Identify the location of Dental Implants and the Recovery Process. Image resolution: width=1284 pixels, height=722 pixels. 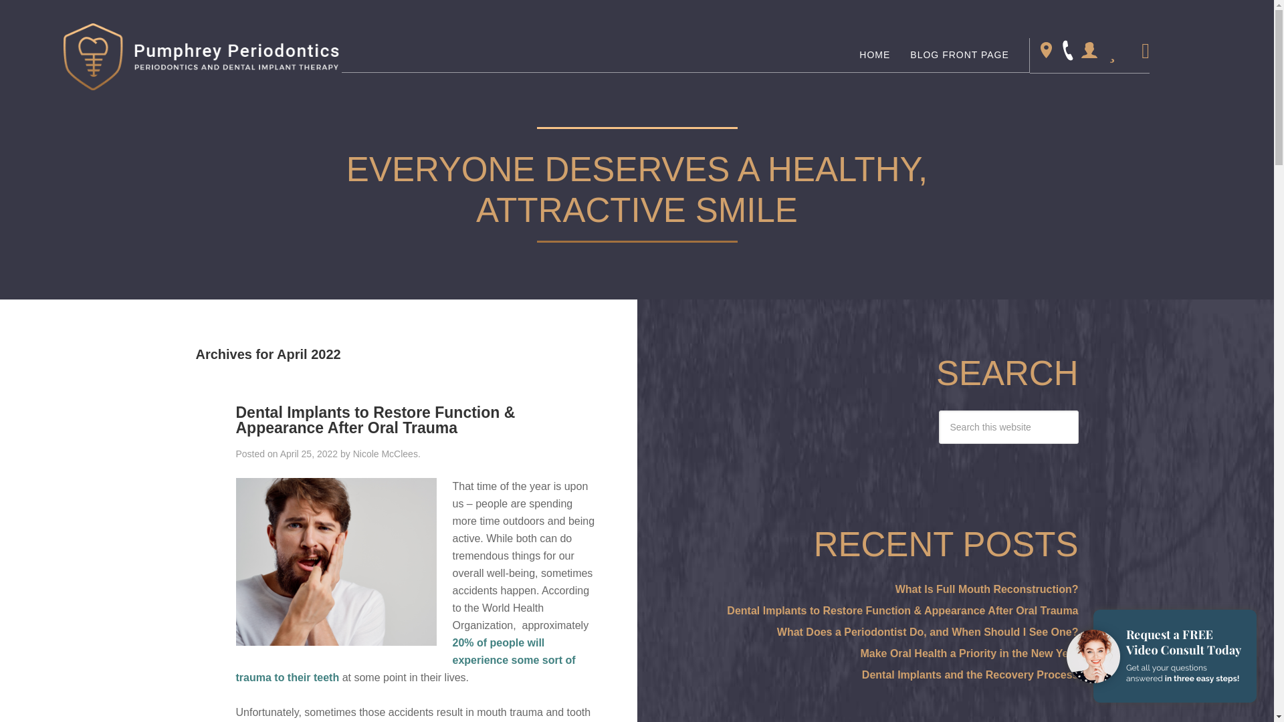
(970, 675).